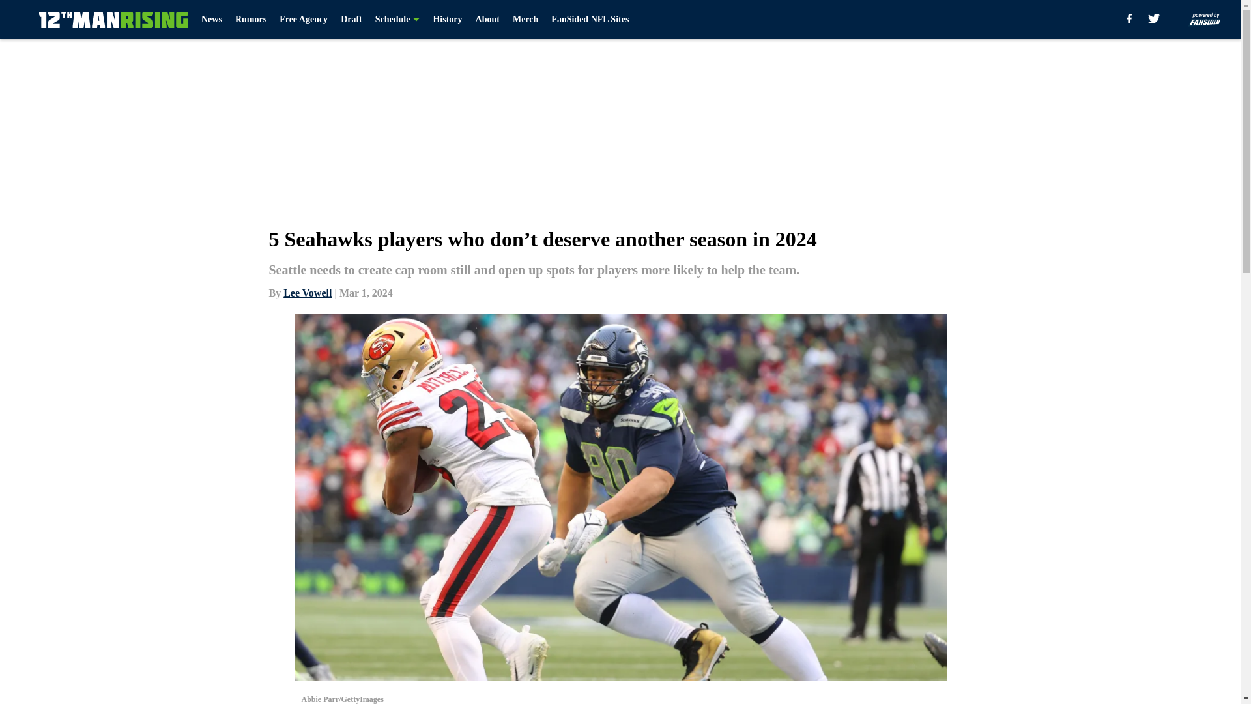 This screenshot has height=704, width=1251. Describe the element at coordinates (212, 20) in the screenshot. I see `News` at that location.